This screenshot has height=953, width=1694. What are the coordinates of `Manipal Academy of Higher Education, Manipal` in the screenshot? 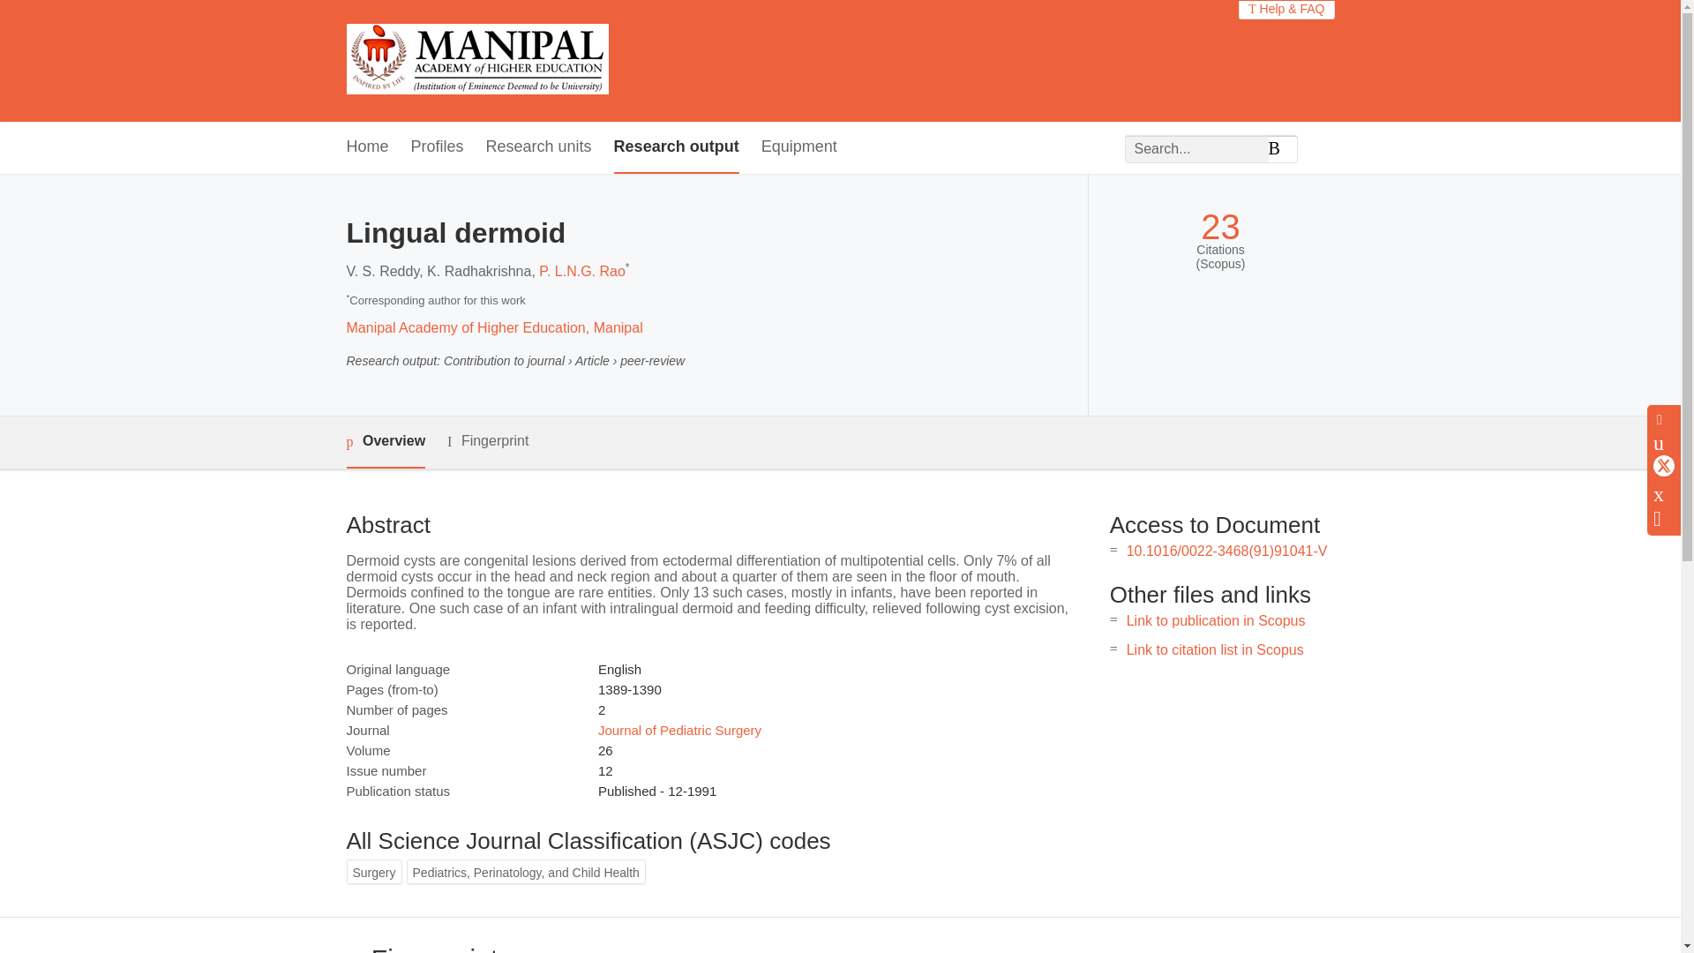 It's located at (493, 327).